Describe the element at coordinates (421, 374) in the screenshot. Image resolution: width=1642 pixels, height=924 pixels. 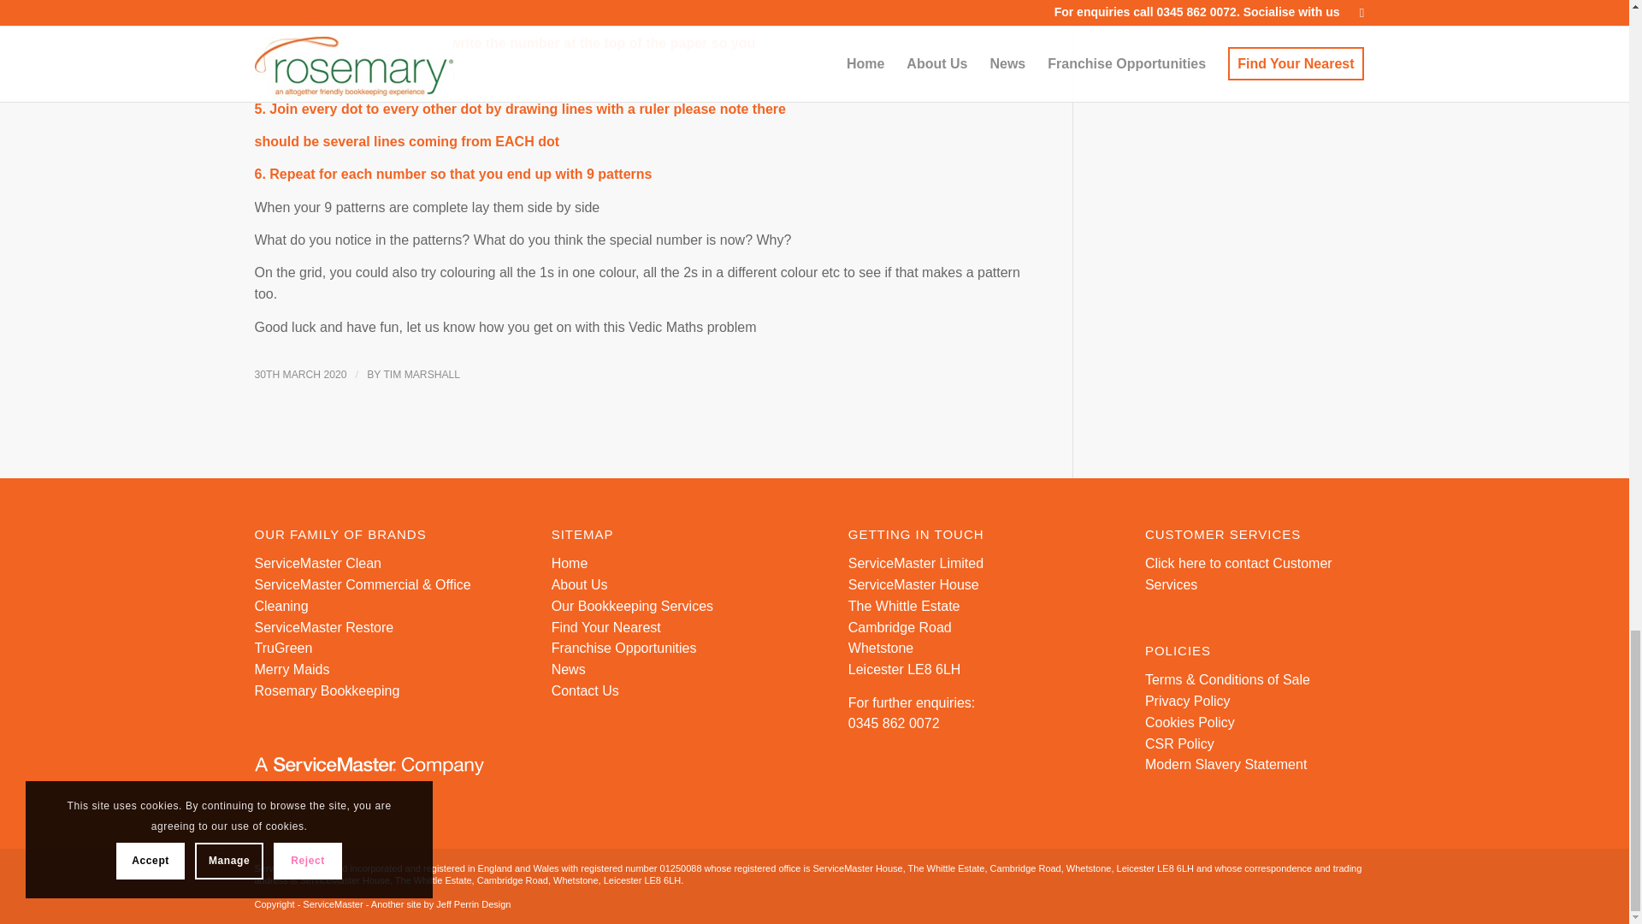
I see `TIM MARSHALL` at that location.